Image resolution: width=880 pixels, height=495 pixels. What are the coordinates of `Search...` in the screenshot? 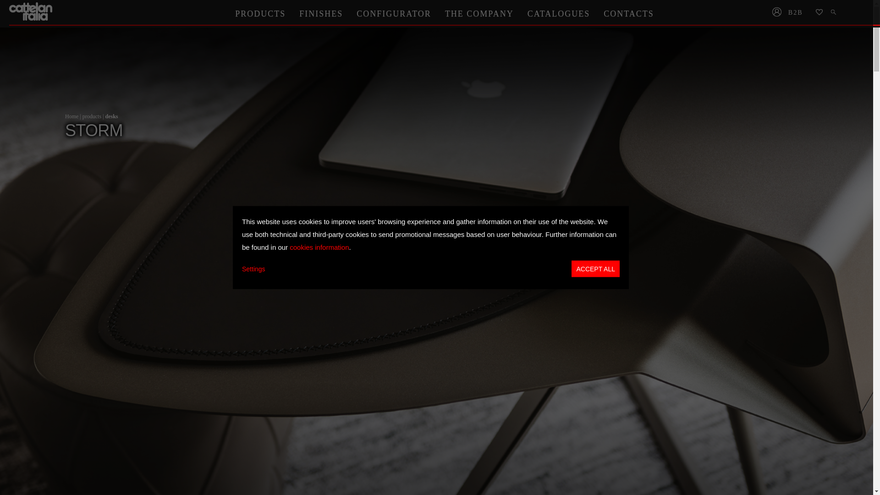 It's located at (834, 13).